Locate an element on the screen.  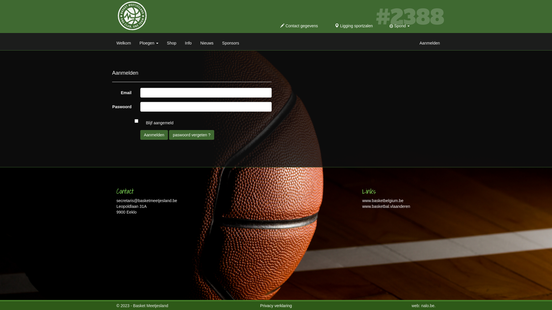
Welkom is located at coordinates (124, 42).